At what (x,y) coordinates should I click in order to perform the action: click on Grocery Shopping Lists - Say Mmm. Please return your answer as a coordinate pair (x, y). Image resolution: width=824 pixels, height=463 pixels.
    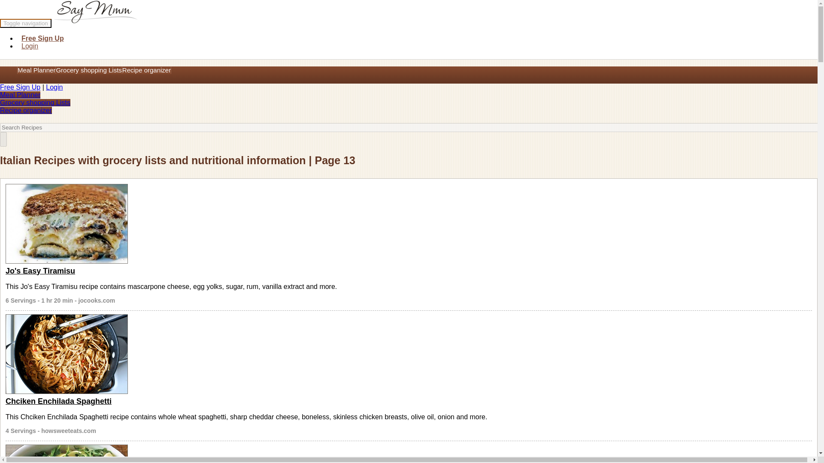
    Looking at the image, I should click on (89, 70).